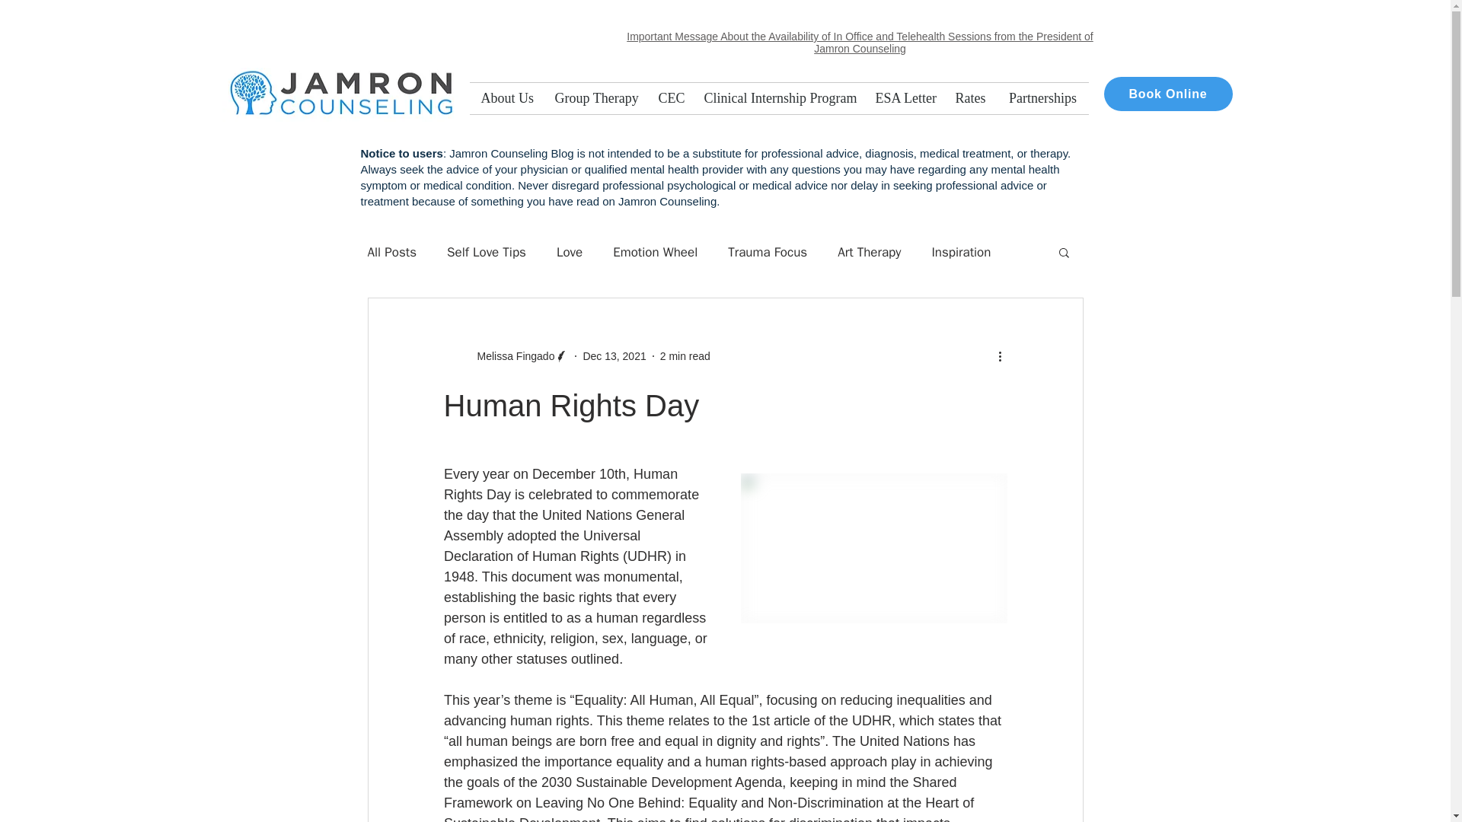 The width and height of the screenshot is (1462, 822). Describe the element at coordinates (510, 356) in the screenshot. I see `Melissa Fingado` at that location.